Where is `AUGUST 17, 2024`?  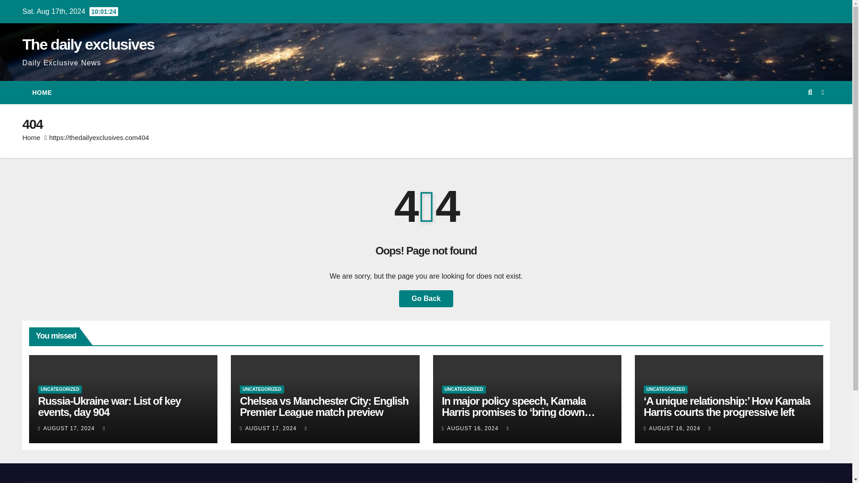
AUGUST 17, 2024 is located at coordinates (271, 428).